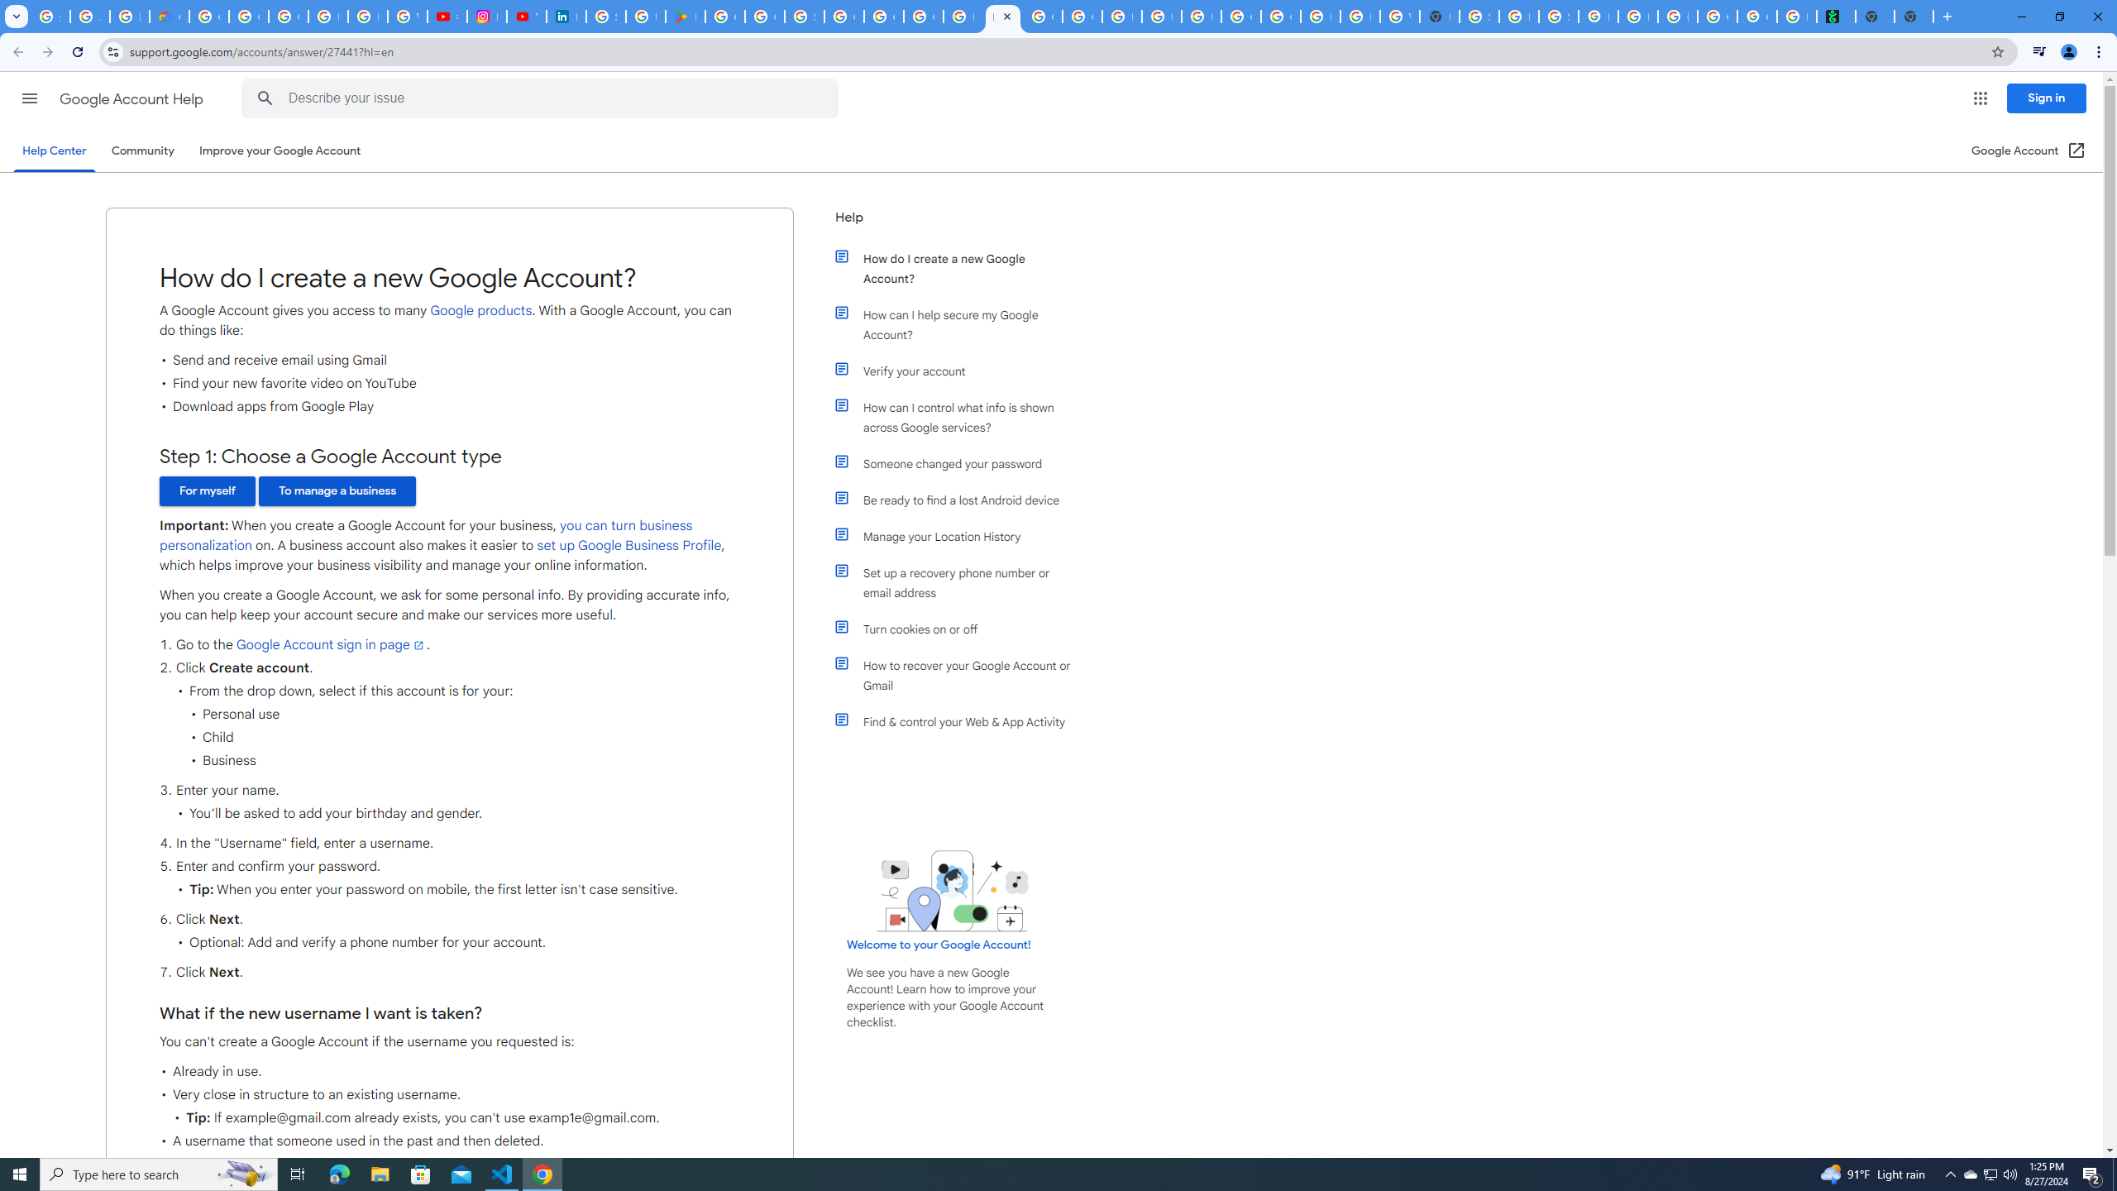 This screenshot has width=2117, height=1191. What do you see at coordinates (1439, 17) in the screenshot?
I see `New Tab` at bounding box center [1439, 17].